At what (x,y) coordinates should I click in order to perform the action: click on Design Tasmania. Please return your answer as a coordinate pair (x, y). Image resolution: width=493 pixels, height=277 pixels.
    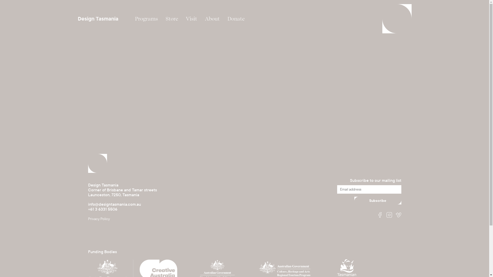
    Looking at the image, I should click on (98, 19).